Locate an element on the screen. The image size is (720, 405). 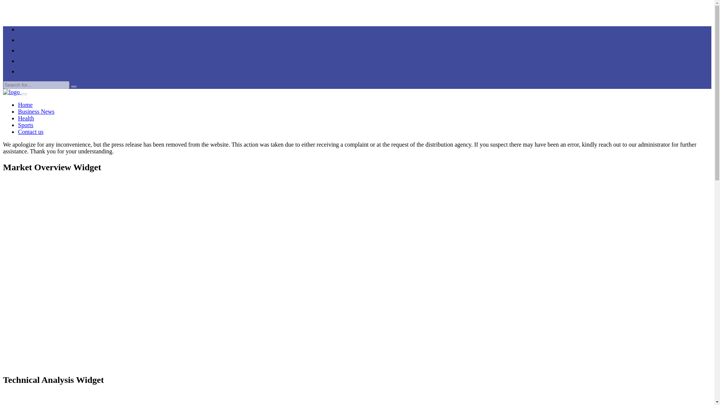
Sports is located at coordinates (25, 125).